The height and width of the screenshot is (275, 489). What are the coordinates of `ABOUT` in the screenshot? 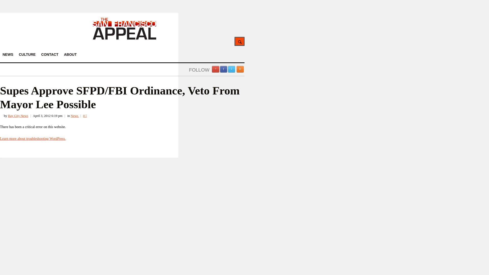 It's located at (70, 54).